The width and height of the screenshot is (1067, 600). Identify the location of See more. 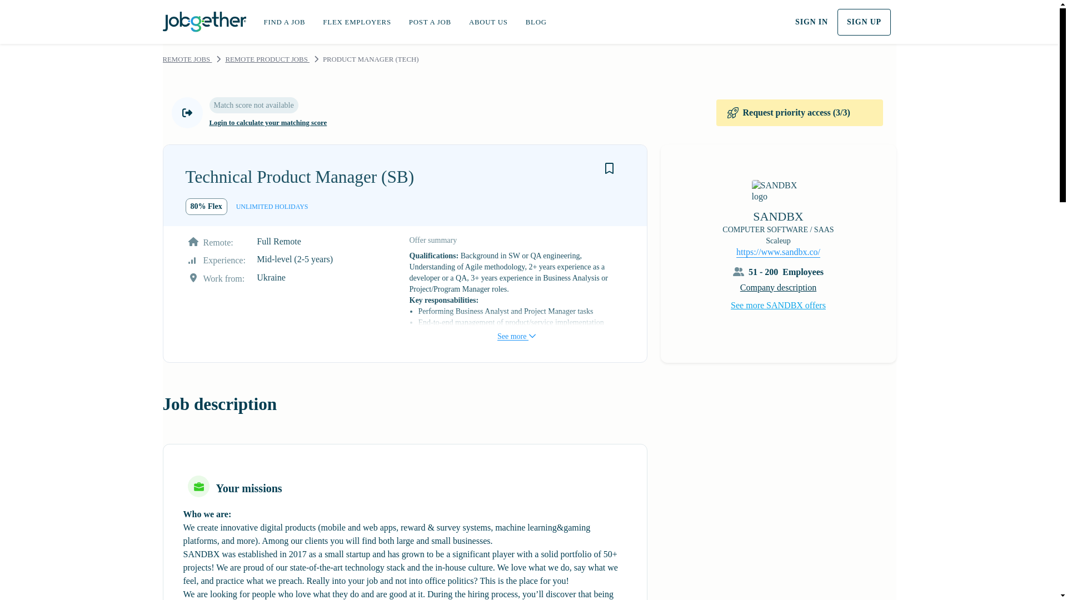
(516, 326).